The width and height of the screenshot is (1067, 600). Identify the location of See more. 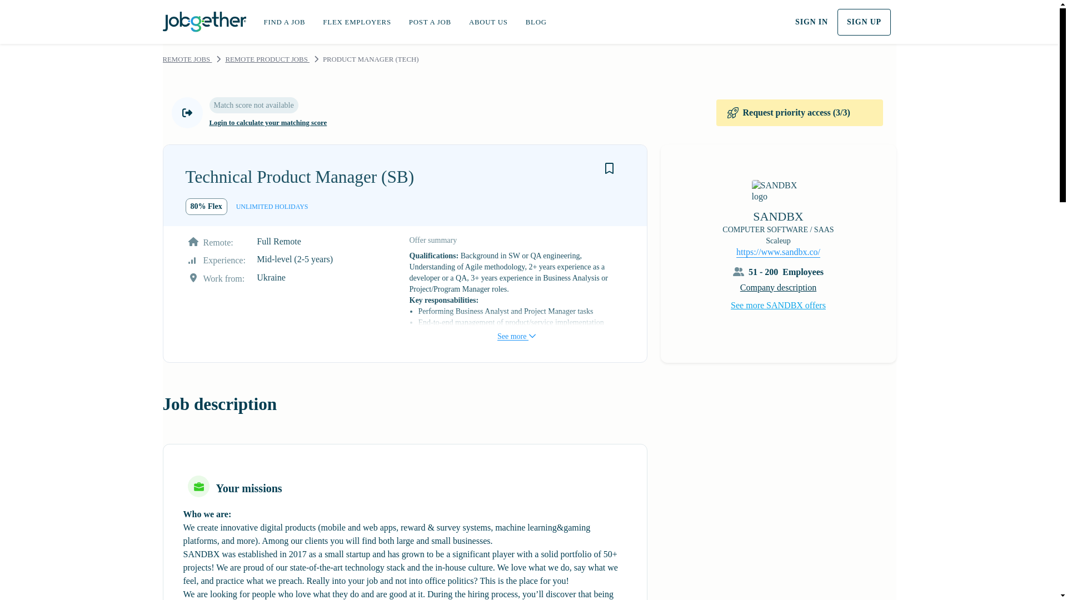
(516, 326).